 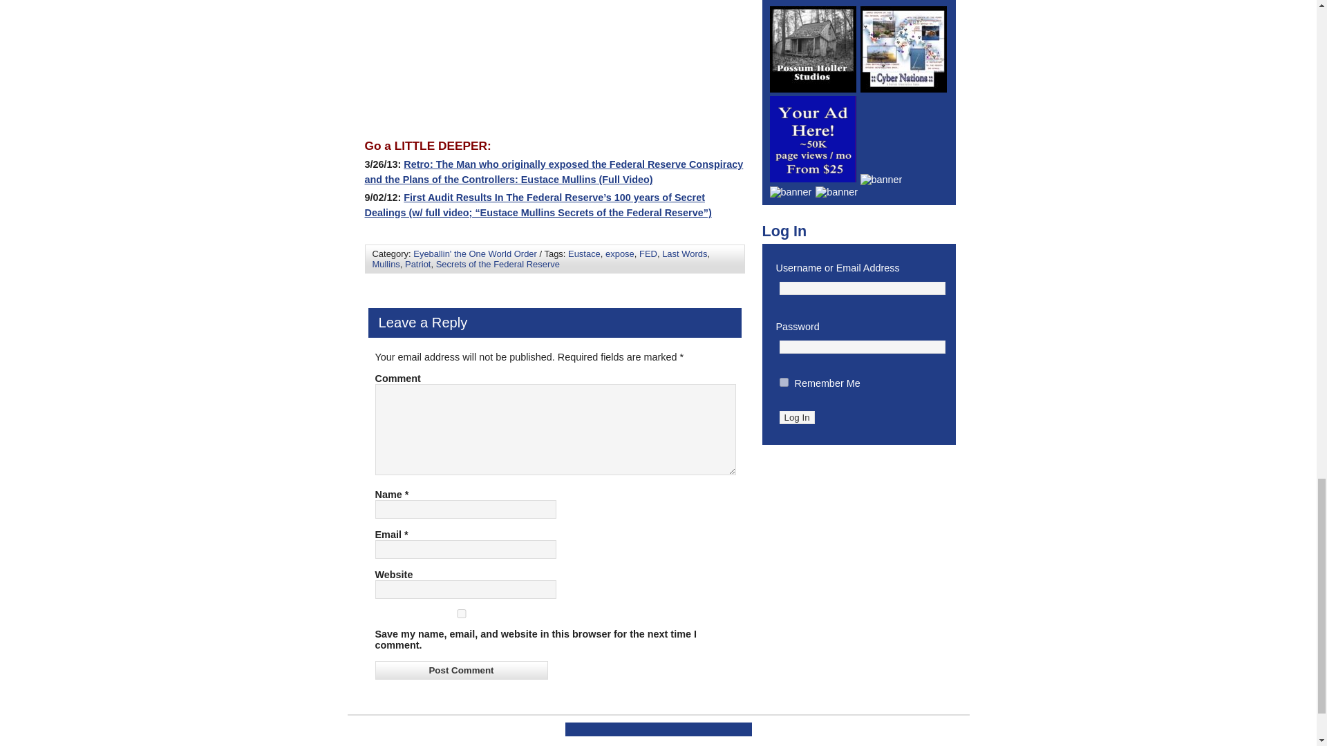 I want to click on Last Words, so click(x=684, y=253).